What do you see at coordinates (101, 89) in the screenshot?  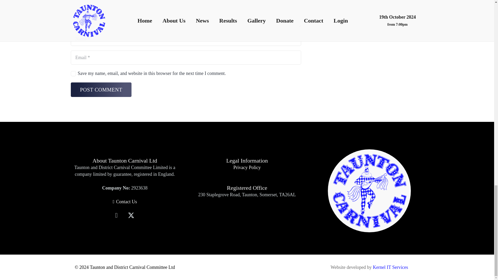 I see `POST COMMENT` at bounding box center [101, 89].